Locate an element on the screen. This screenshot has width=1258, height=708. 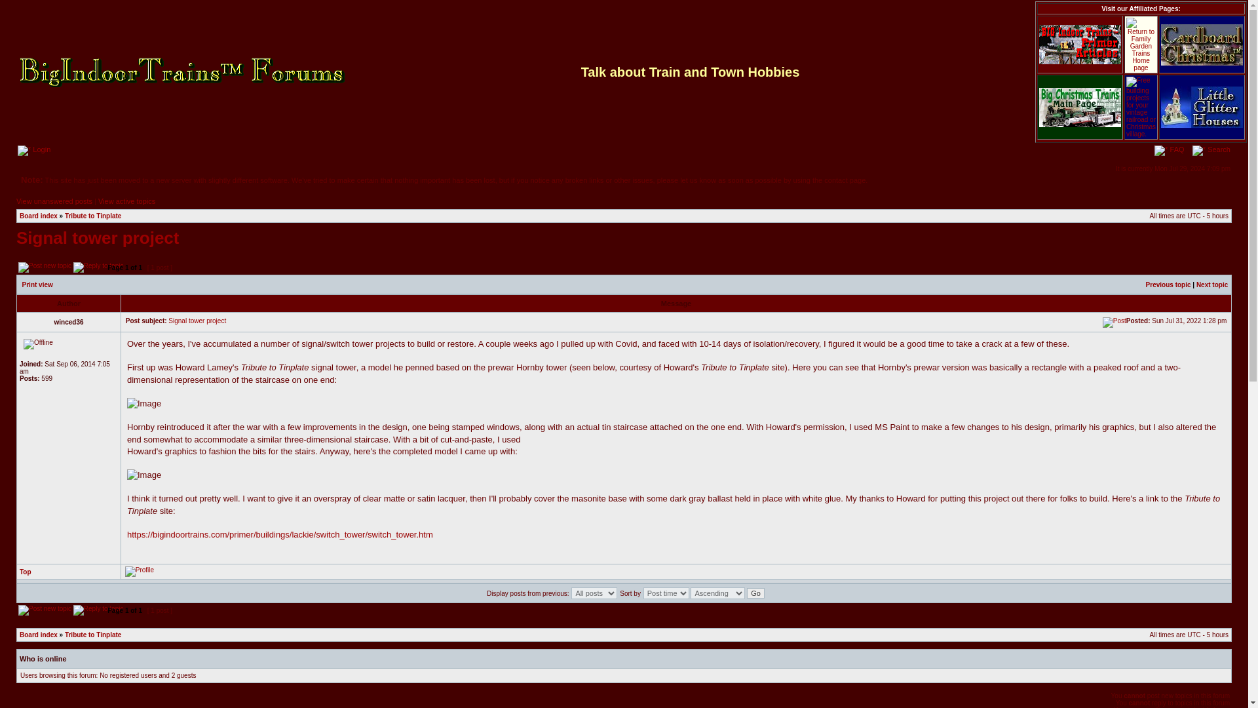
Go is located at coordinates (756, 593).